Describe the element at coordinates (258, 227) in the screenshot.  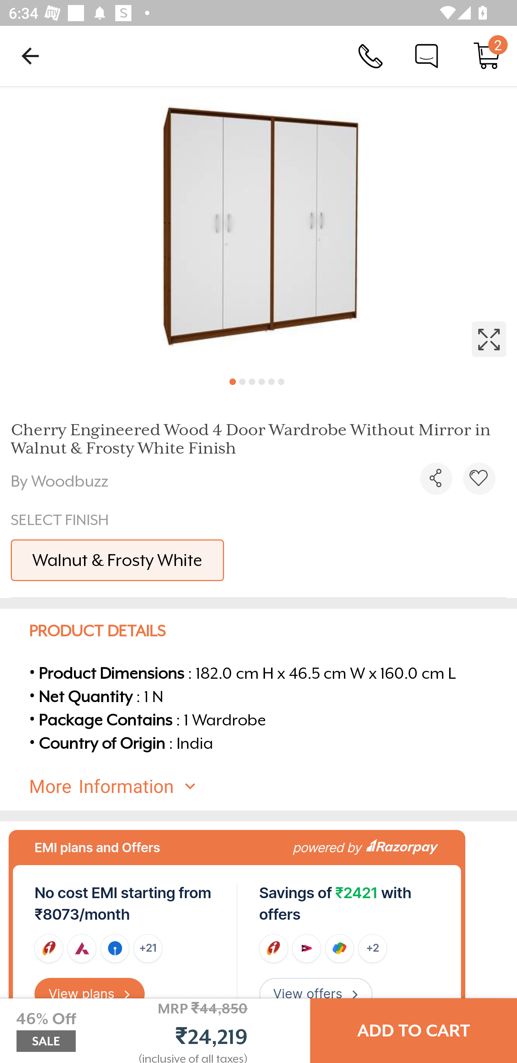
I see `` at that location.